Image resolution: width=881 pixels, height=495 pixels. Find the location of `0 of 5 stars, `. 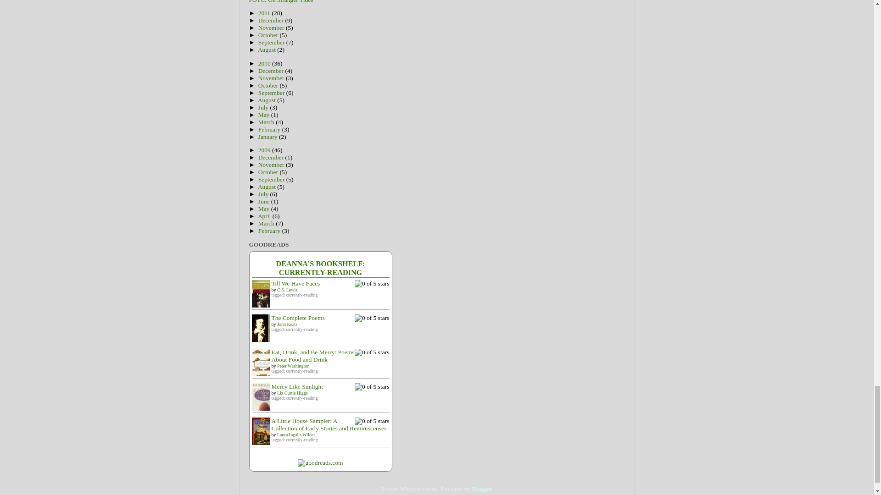

0 of 5 stars,  is located at coordinates (372, 352).